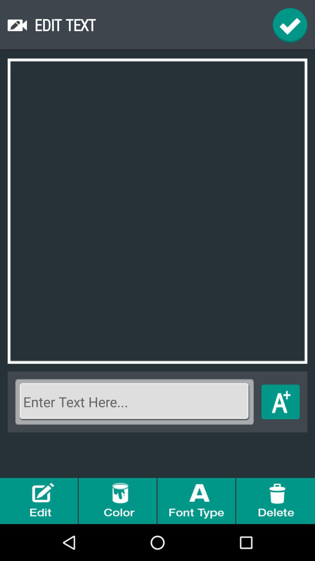 This screenshot has height=561, width=315. I want to click on go to edit option, so click(39, 501).